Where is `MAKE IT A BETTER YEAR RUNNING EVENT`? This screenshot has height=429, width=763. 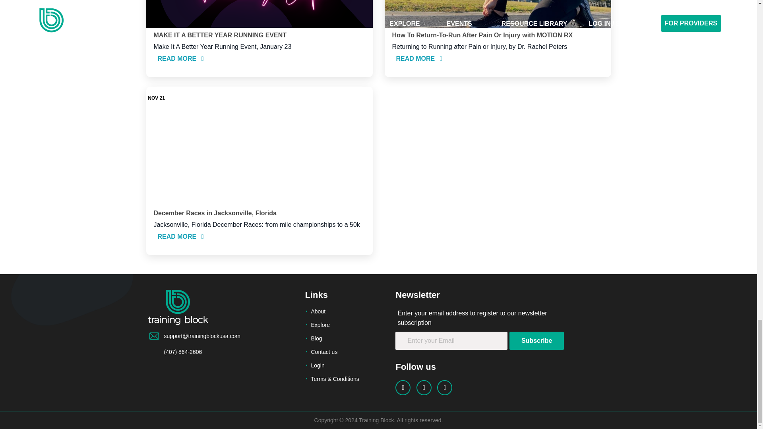
MAKE IT A BETTER YEAR RUNNING EVENT is located at coordinates (220, 35).